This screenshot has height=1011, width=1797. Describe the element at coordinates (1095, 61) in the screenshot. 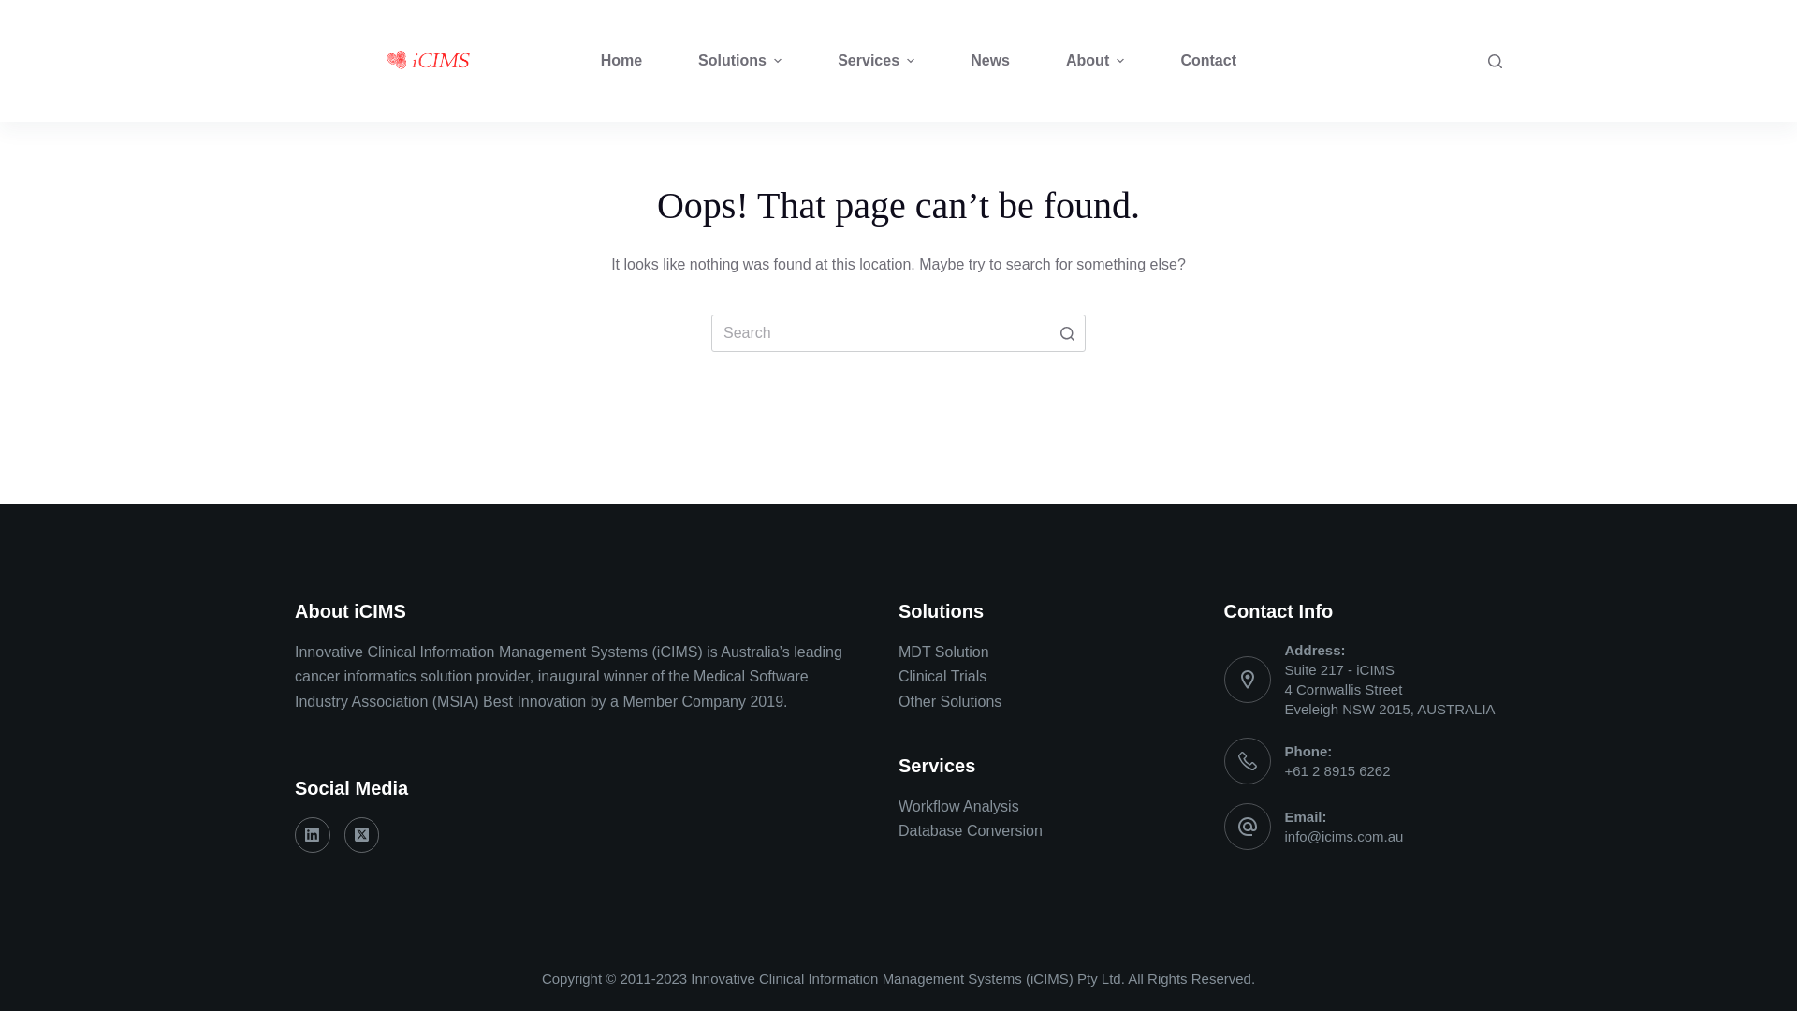

I see `About` at that location.